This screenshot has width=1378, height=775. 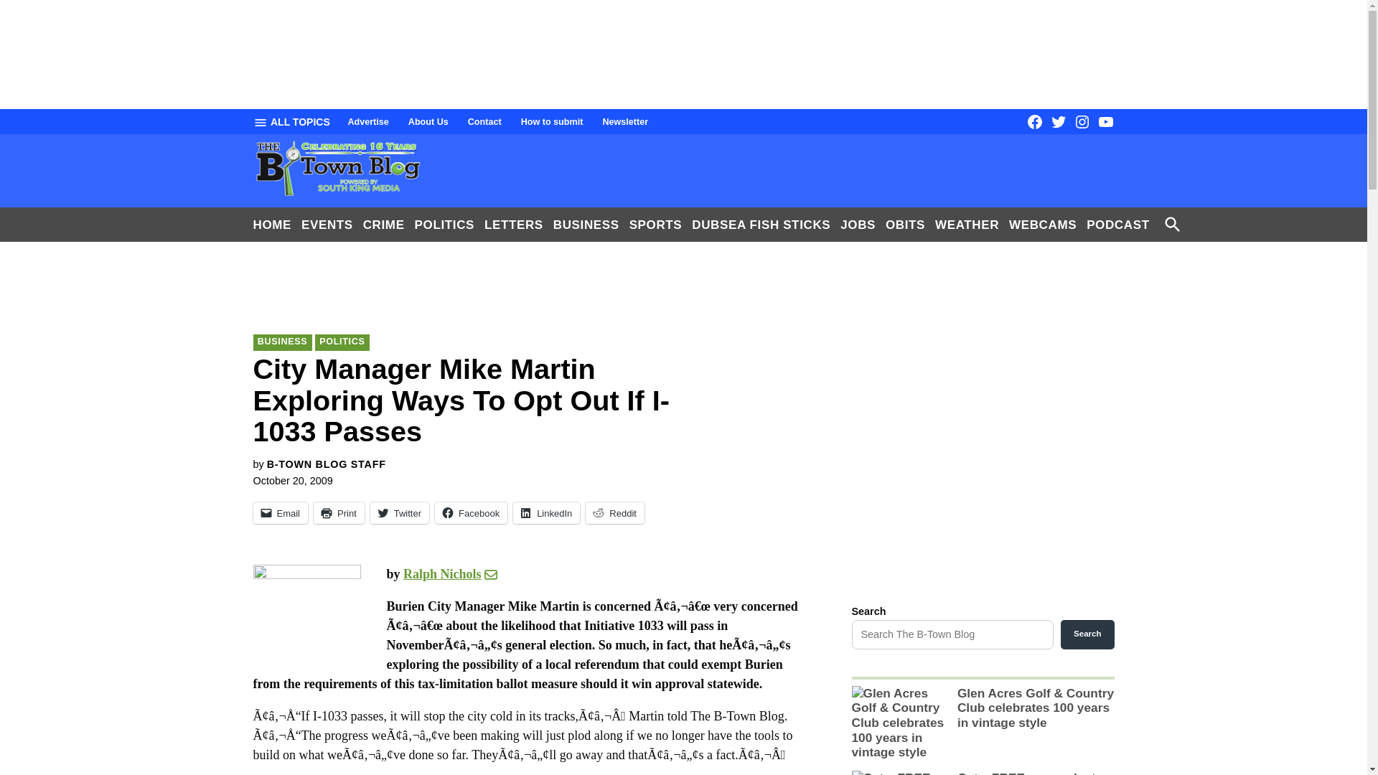 What do you see at coordinates (471, 512) in the screenshot?
I see `Click to share on Facebook` at bounding box center [471, 512].